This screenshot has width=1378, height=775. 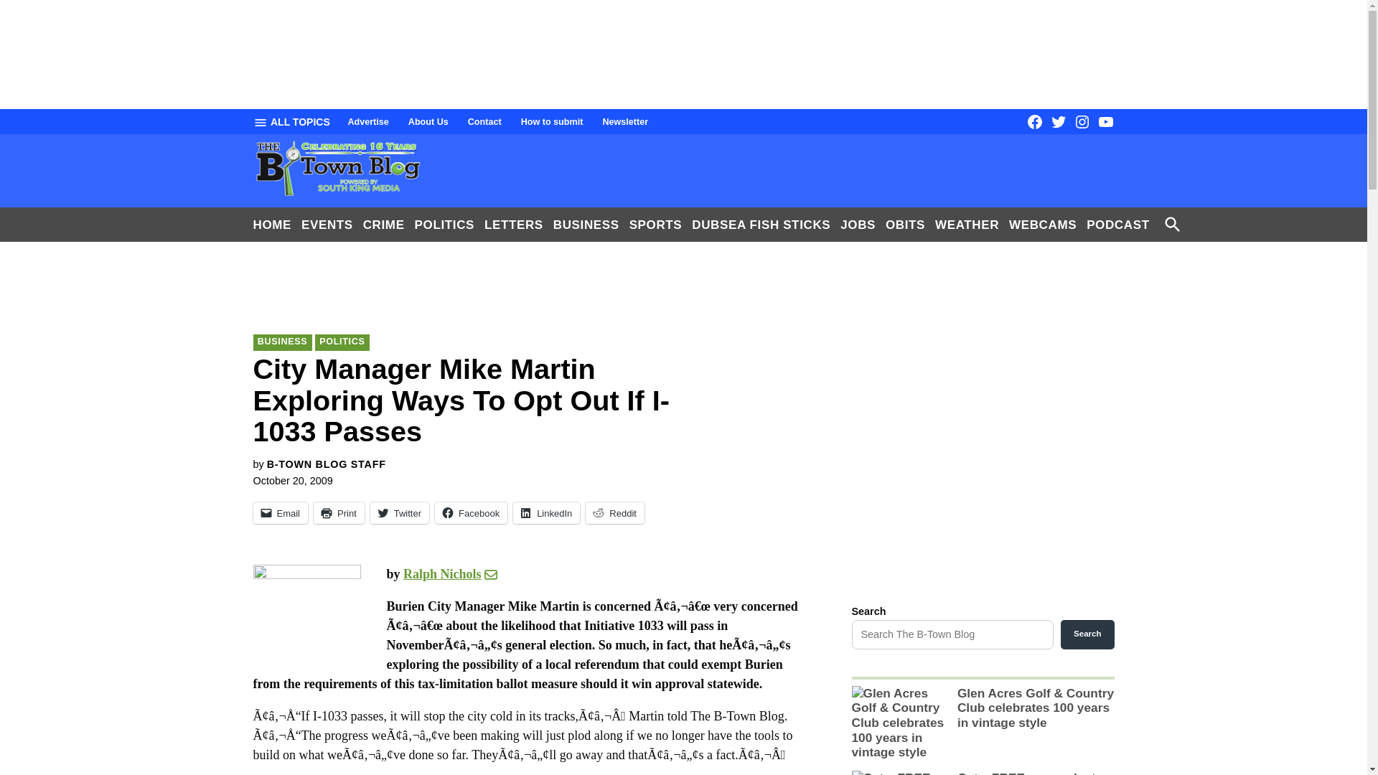 What do you see at coordinates (471, 512) in the screenshot?
I see `Click to share on Facebook` at bounding box center [471, 512].